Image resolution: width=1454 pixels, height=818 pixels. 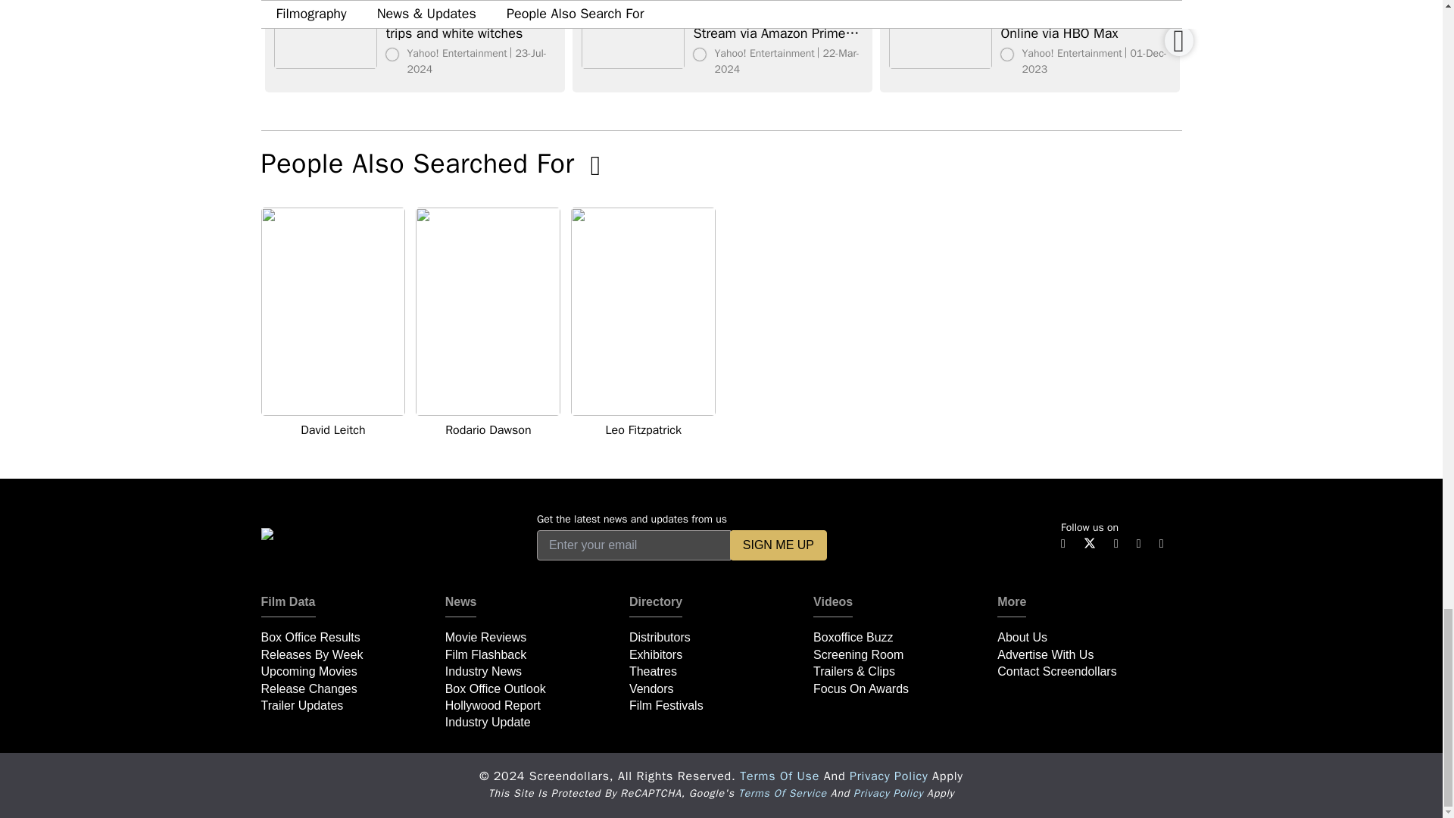 I want to click on Sign up to receive the Screendollars Newsletter, so click(x=778, y=545).